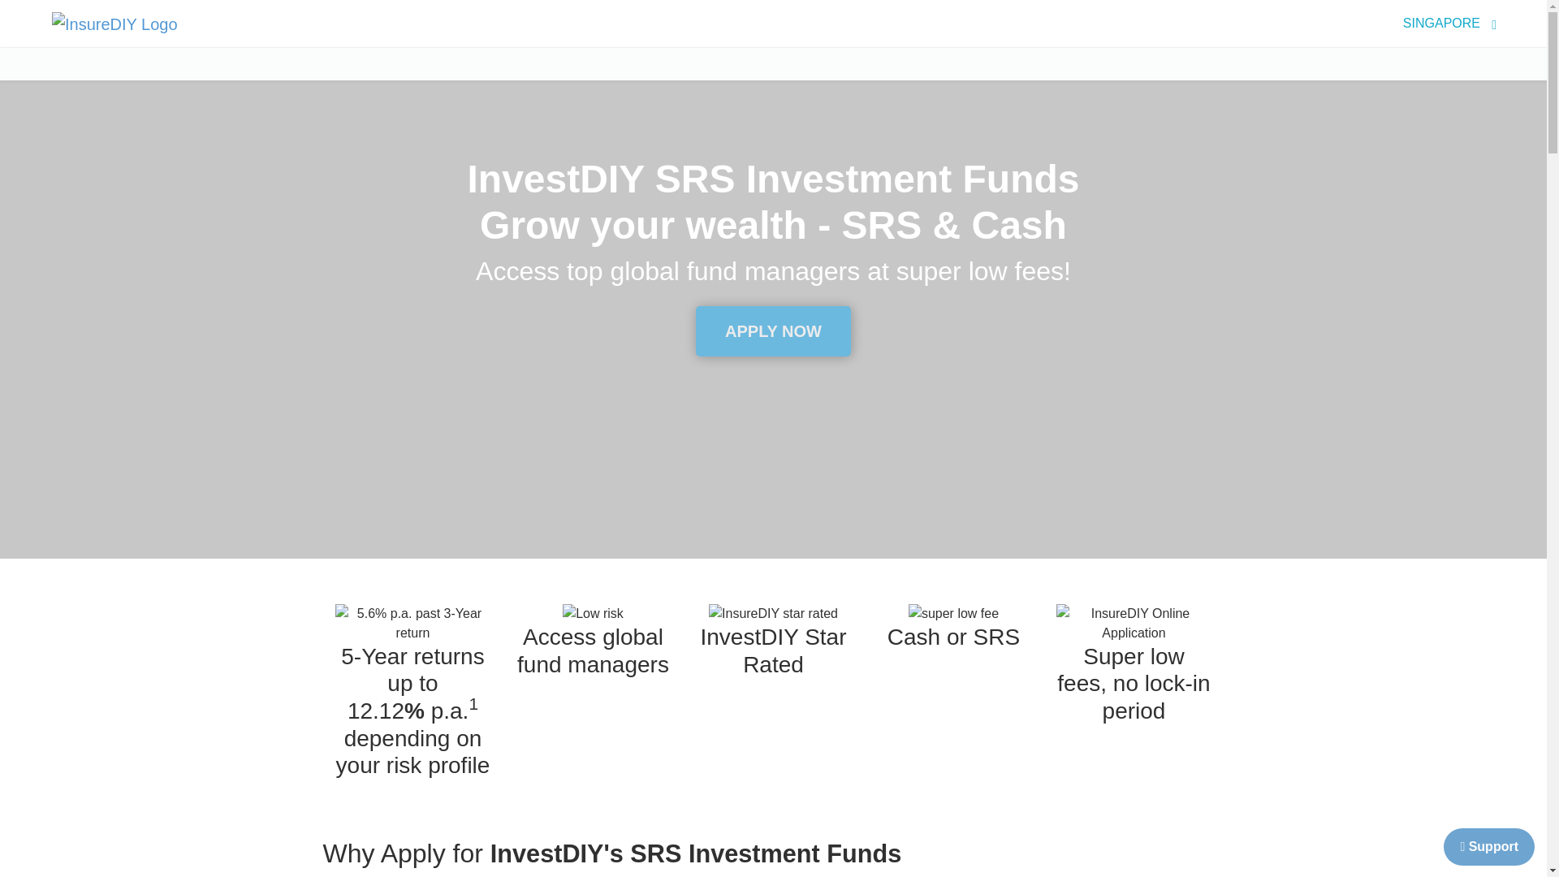  What do you see at coordinates (1488, 846) in the screenshot?
I see `Support` at bounding box center [1488, 846].